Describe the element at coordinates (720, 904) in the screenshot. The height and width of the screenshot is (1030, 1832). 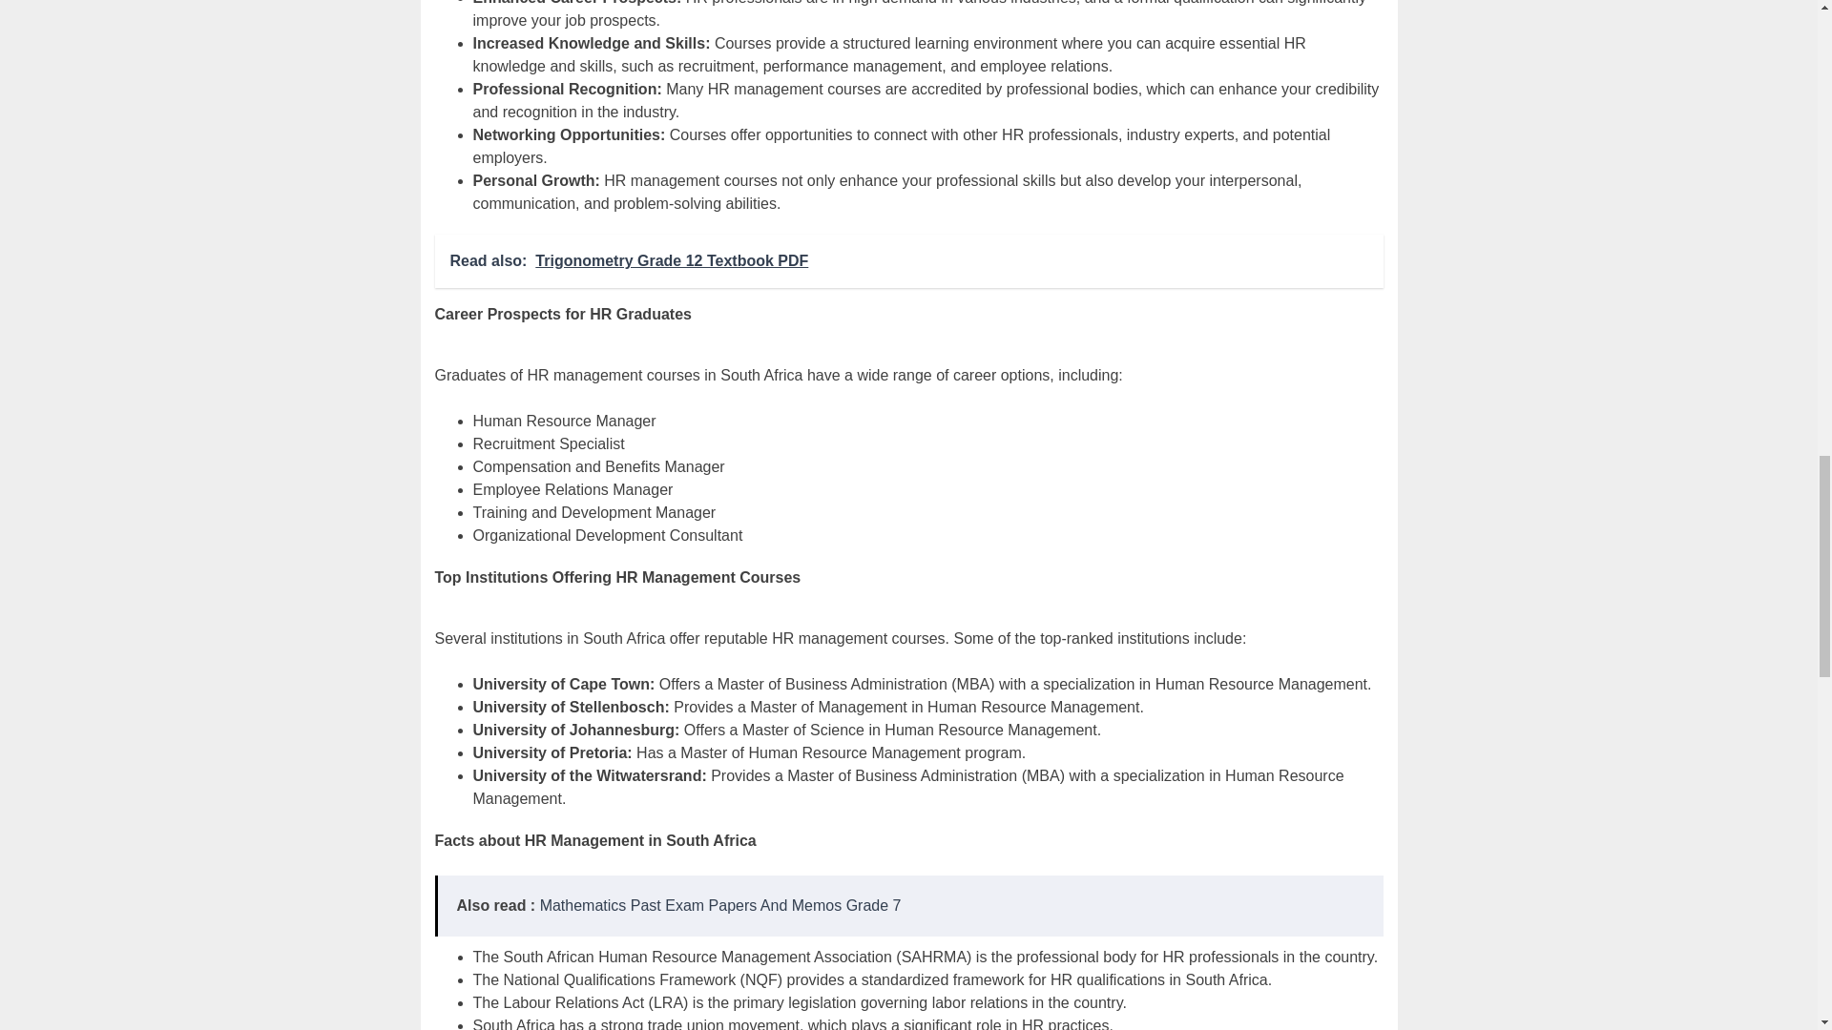
I see `Mathematics Past Exam Papers And Memos Grade 7` at that location.